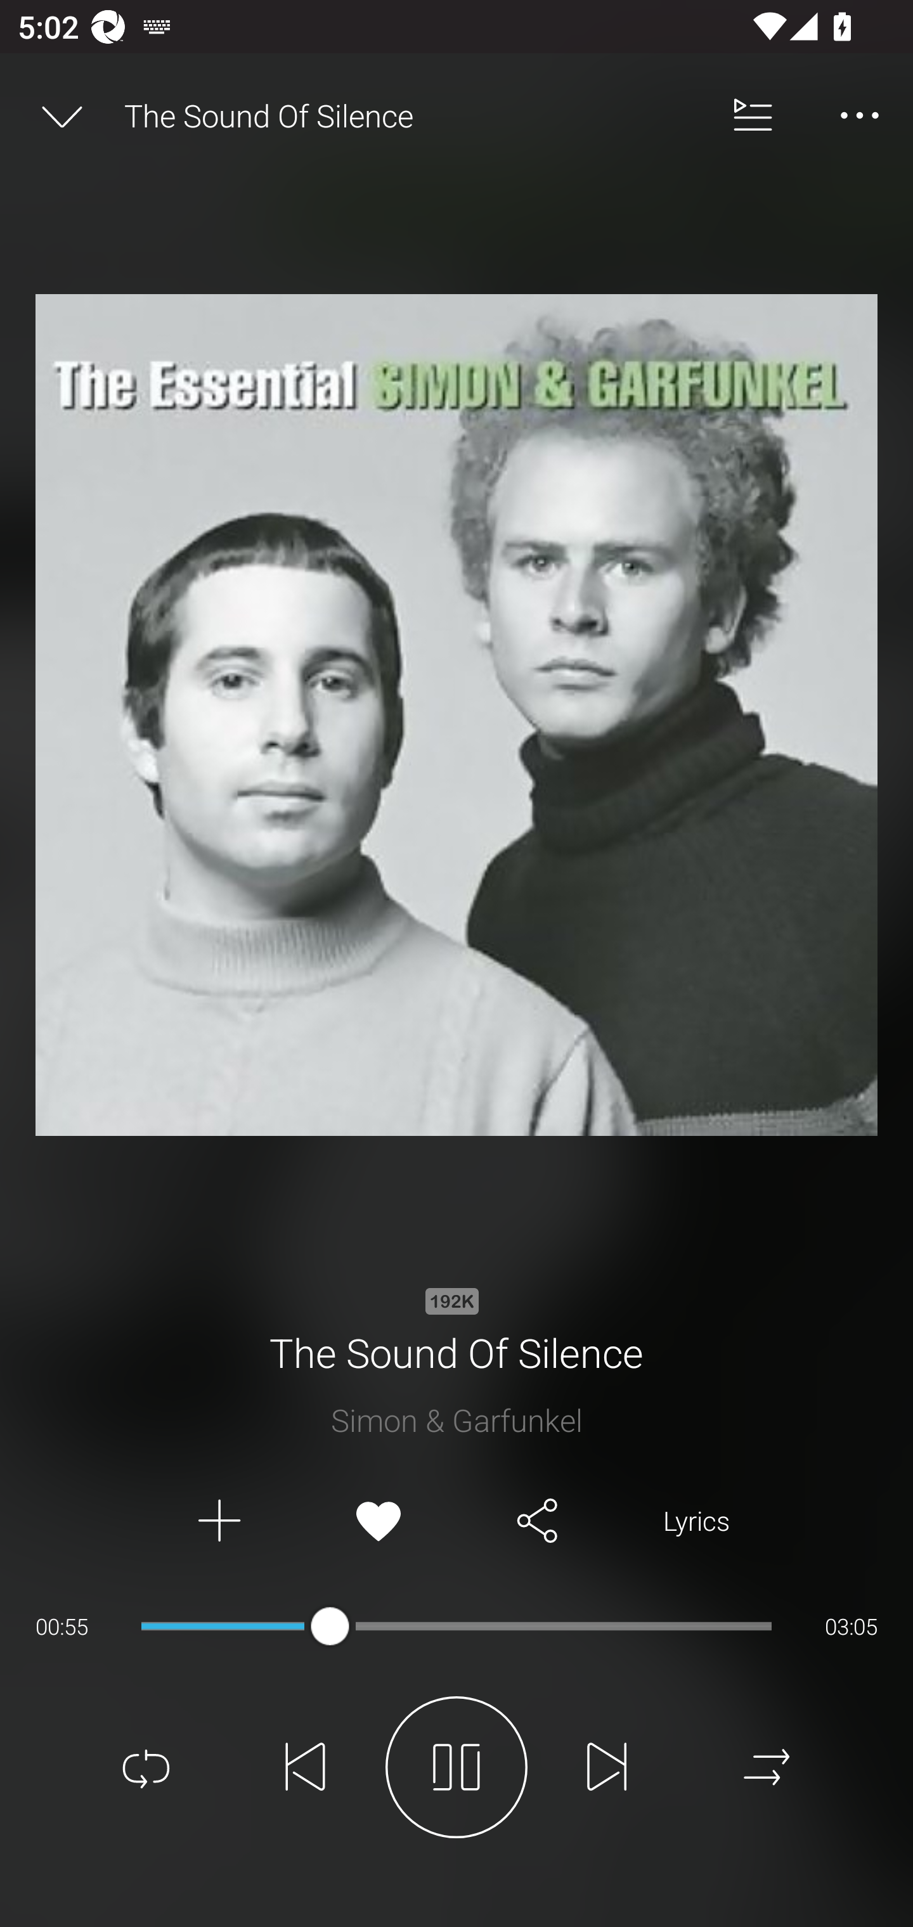 This screenshot has height=1927, width=913. I want to click on Simon & Garfunkel, so click(456, 1420).